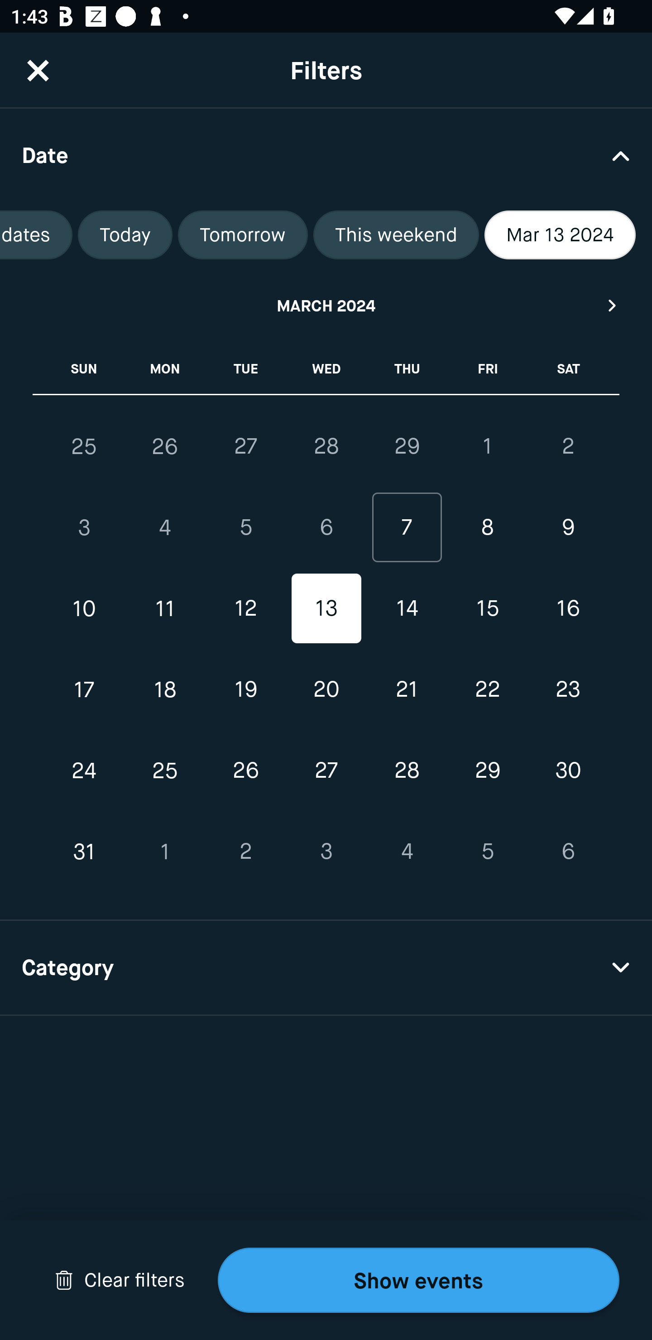  Describe the element at coordinates (84, 851) in the screenshot. I see `31` at that location.